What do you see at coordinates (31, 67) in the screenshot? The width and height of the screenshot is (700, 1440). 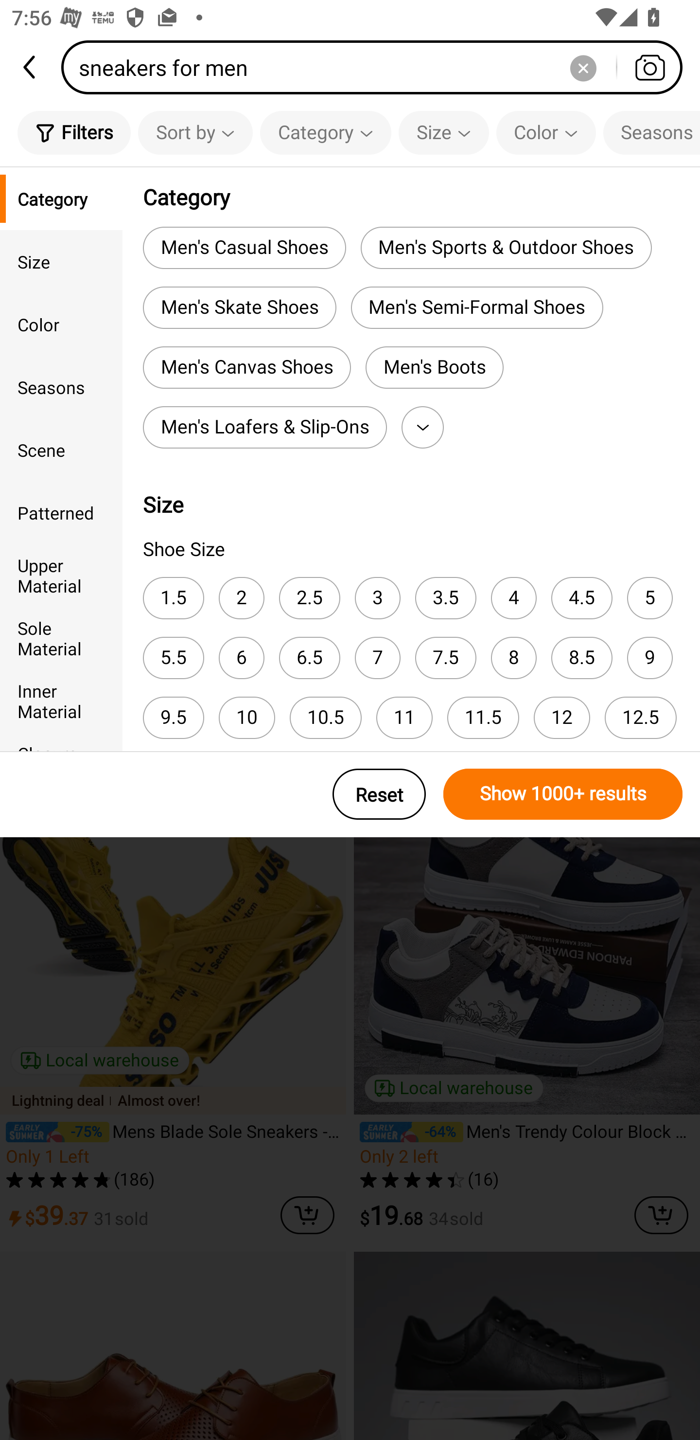 I see `back` at bounding box center [31, 67].